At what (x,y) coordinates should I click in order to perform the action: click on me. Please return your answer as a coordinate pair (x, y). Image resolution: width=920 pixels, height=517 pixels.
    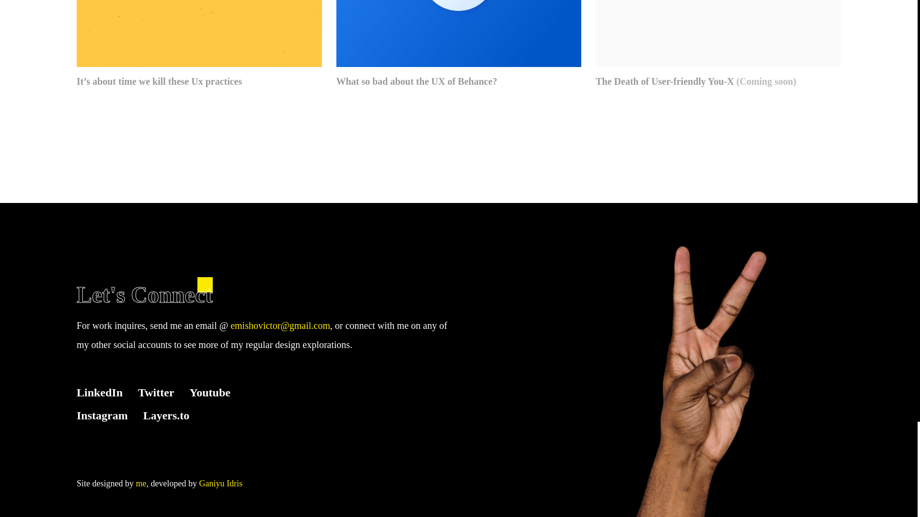
    Looking at the image, I should click on (141, 483).